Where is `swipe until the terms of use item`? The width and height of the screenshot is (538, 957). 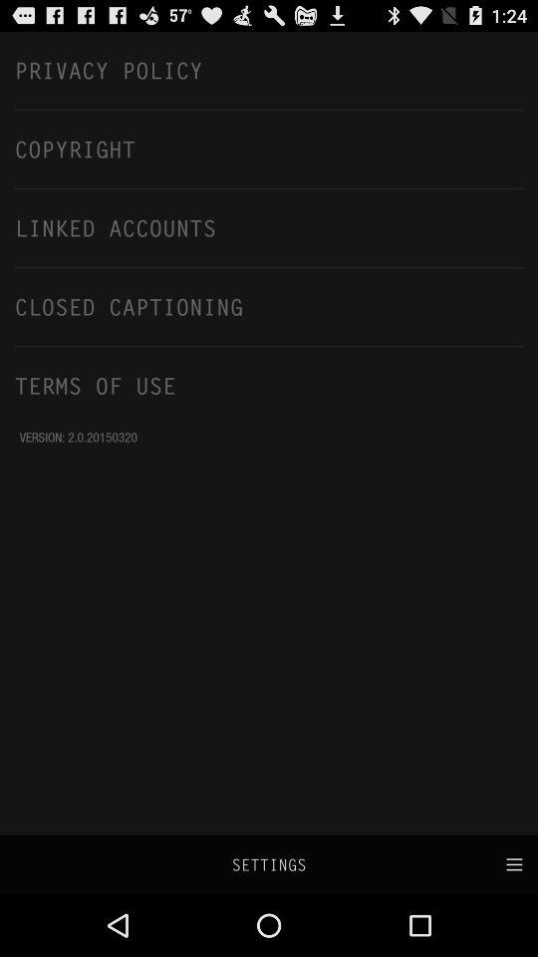
swipe until the terms of use item is located at coordinates (269, 385).